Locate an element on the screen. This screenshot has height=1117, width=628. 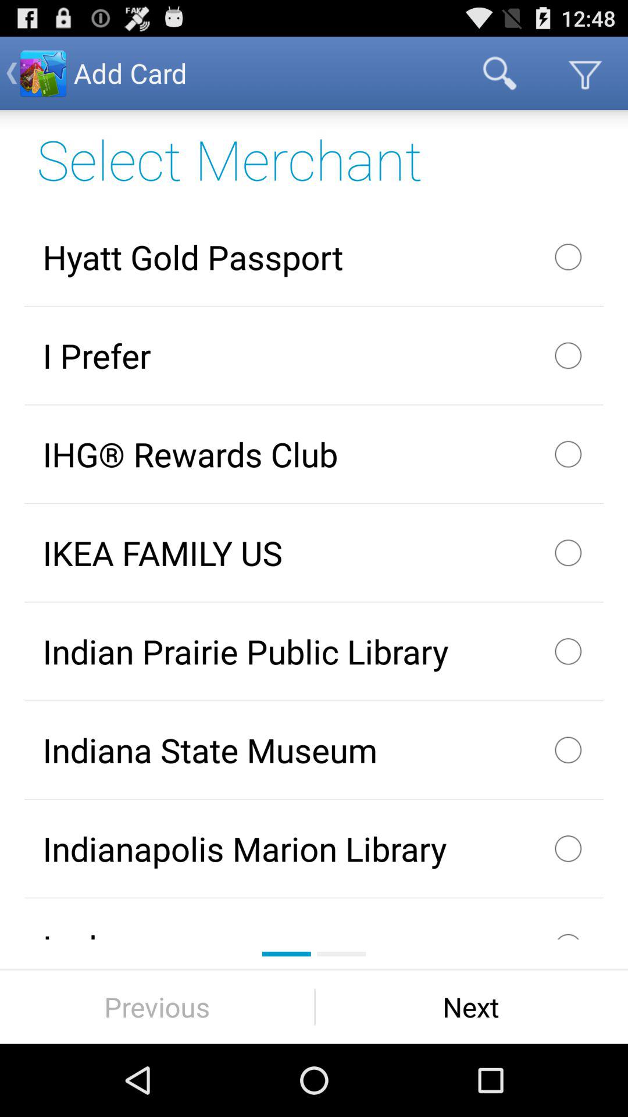
press the previous is located at coordinates (157, 1006).